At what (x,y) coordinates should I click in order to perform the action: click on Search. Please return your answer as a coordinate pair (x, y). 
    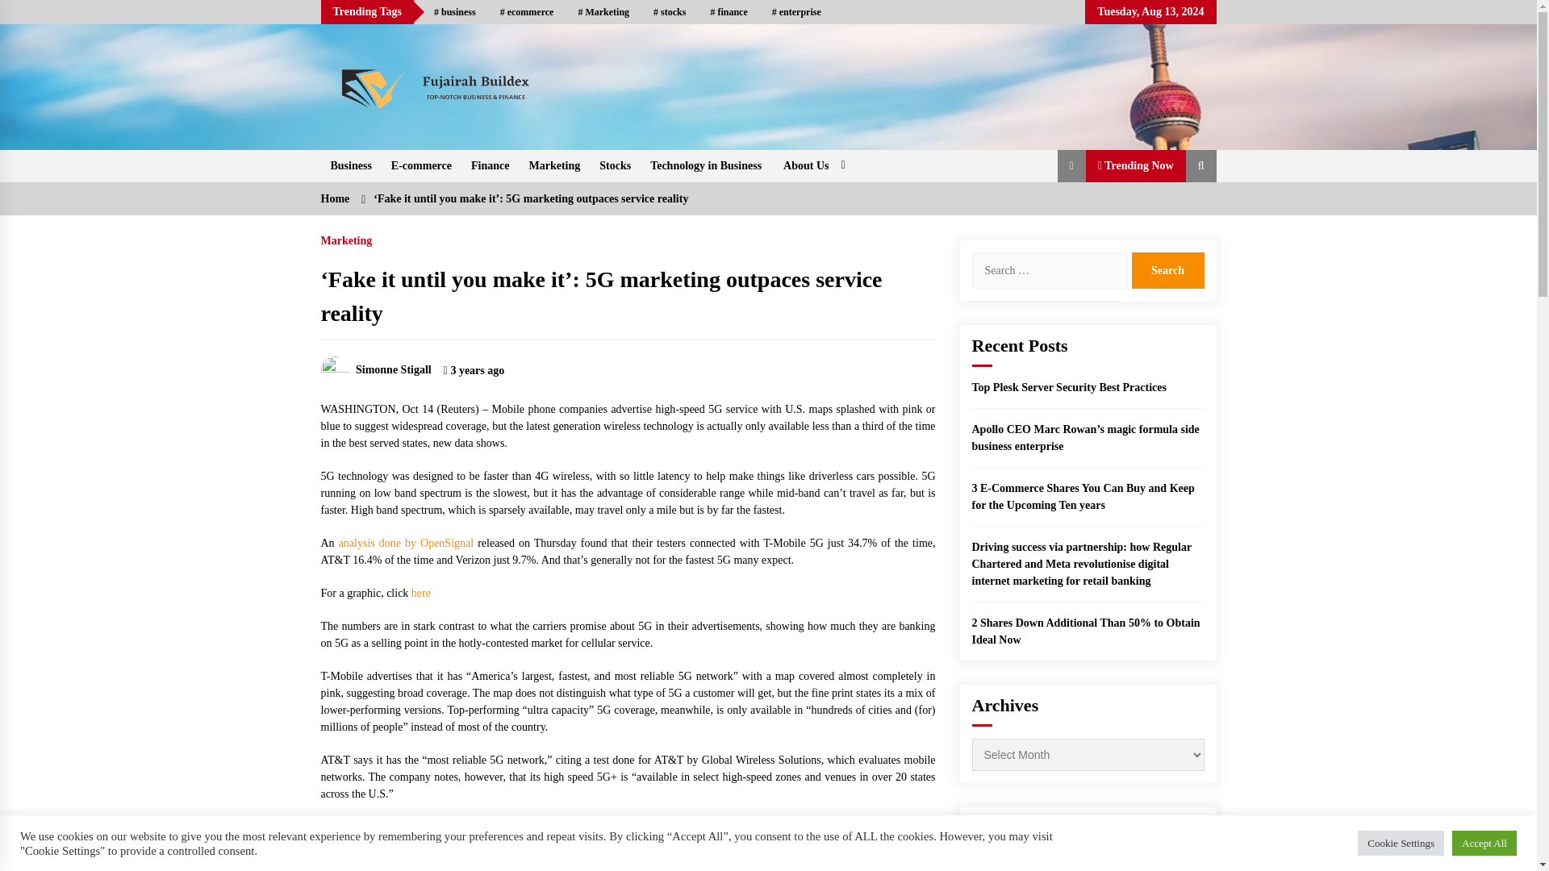
    Looking at the image, I should click on (1167, 270).